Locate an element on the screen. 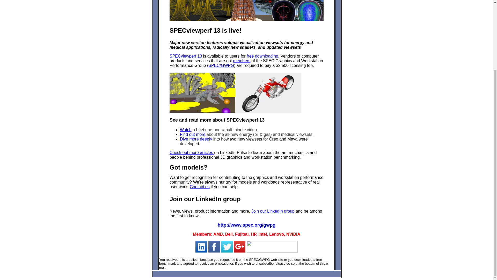 The image size is (497, 280). Find out more is located at coordinates (193, 134).